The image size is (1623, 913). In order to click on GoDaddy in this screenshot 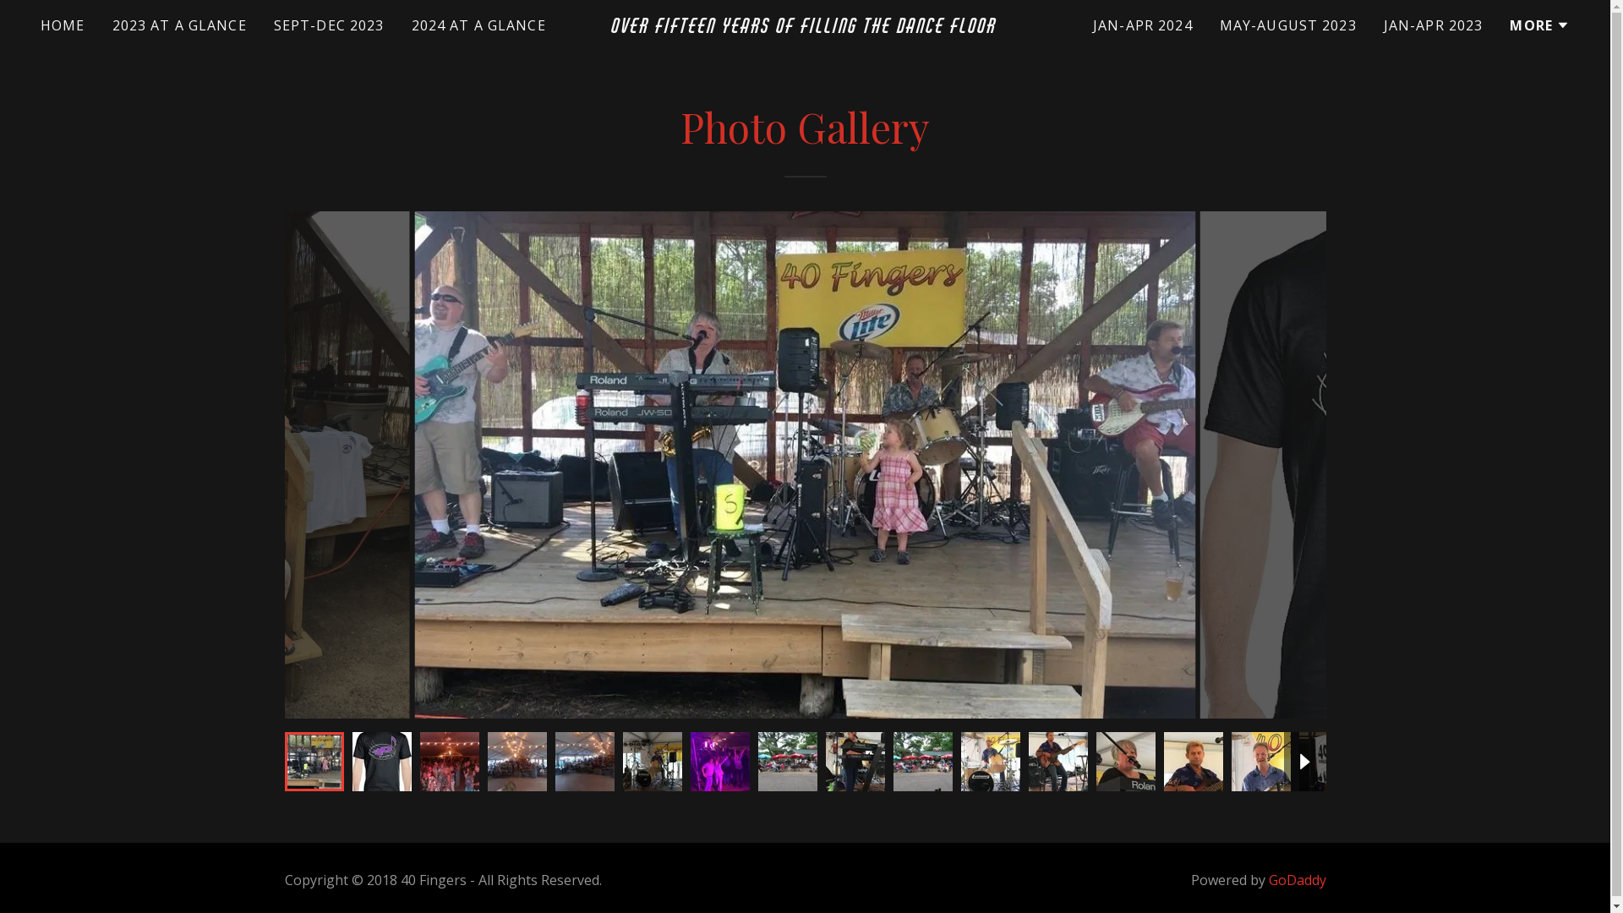, I will do `click(1297, 880)`.